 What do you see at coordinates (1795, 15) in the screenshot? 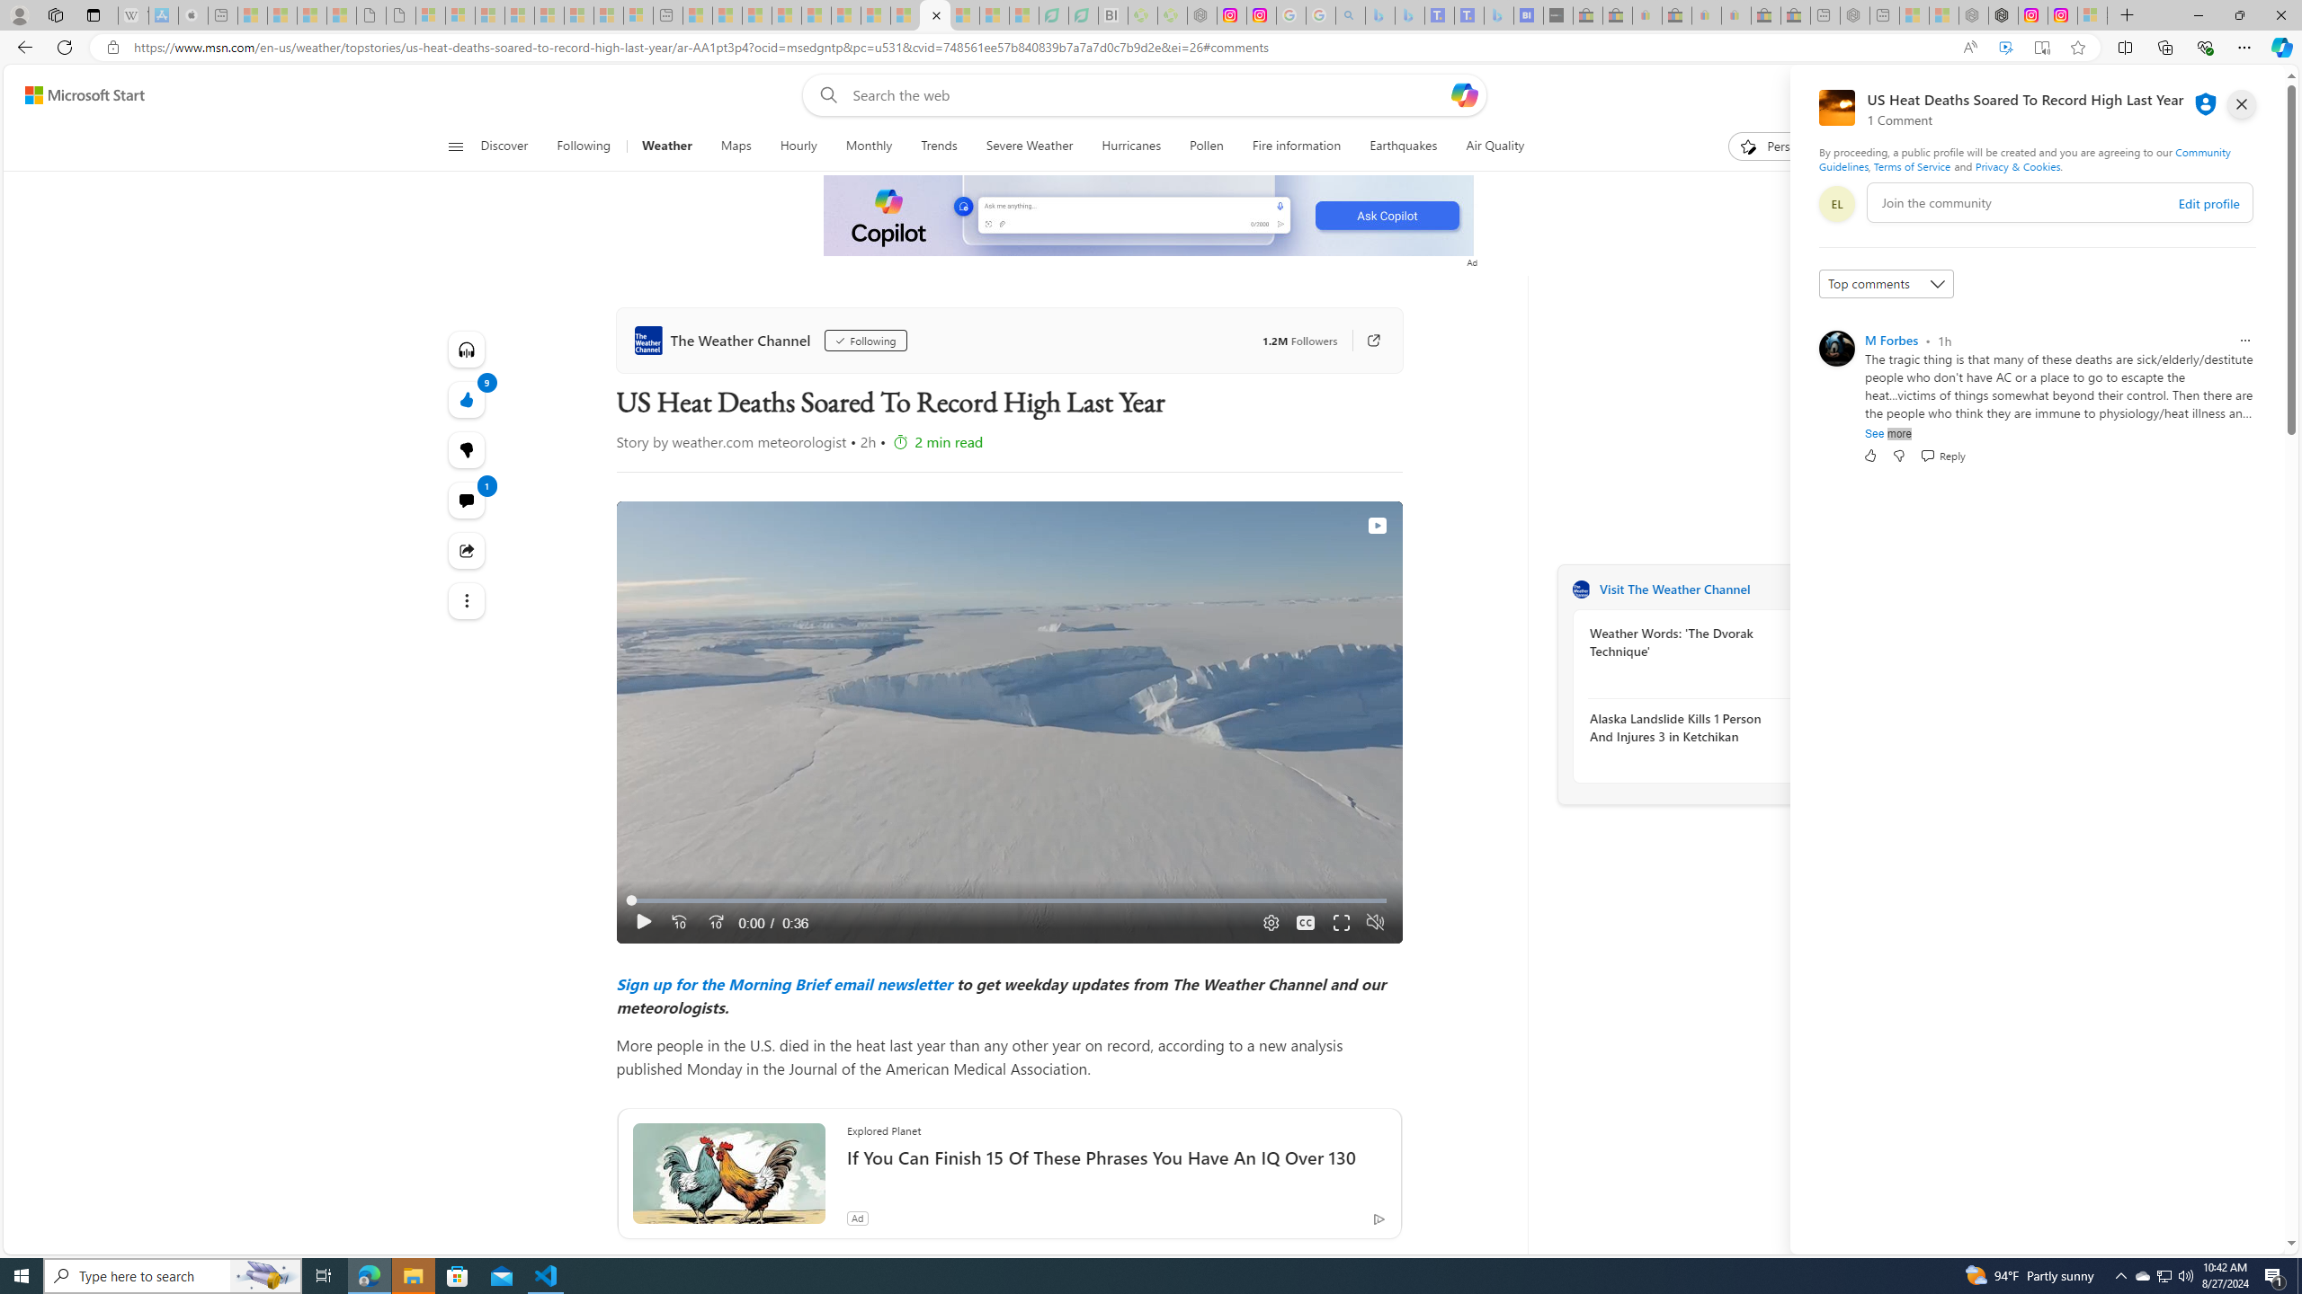
I see `Yard, Garden & Outdoor Living - Sleeping` at bounding box center [1795, 15].